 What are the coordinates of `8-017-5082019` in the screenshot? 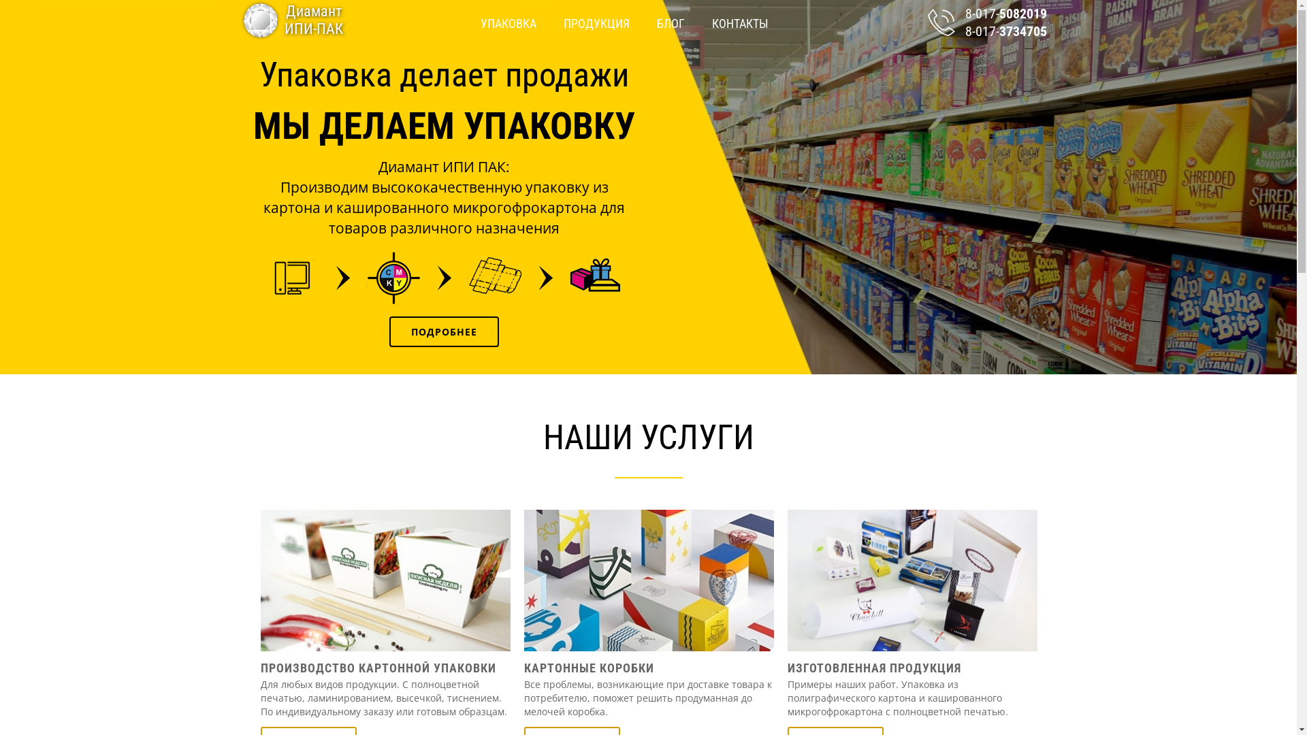 It's located at (992, 14).